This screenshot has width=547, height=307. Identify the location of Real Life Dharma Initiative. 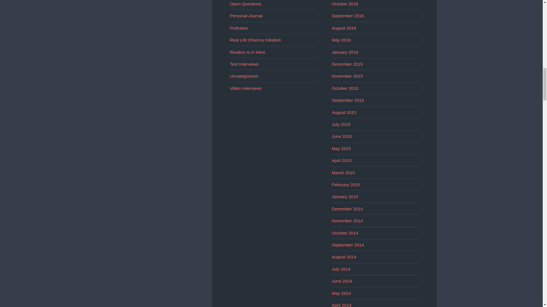
(255, 40).